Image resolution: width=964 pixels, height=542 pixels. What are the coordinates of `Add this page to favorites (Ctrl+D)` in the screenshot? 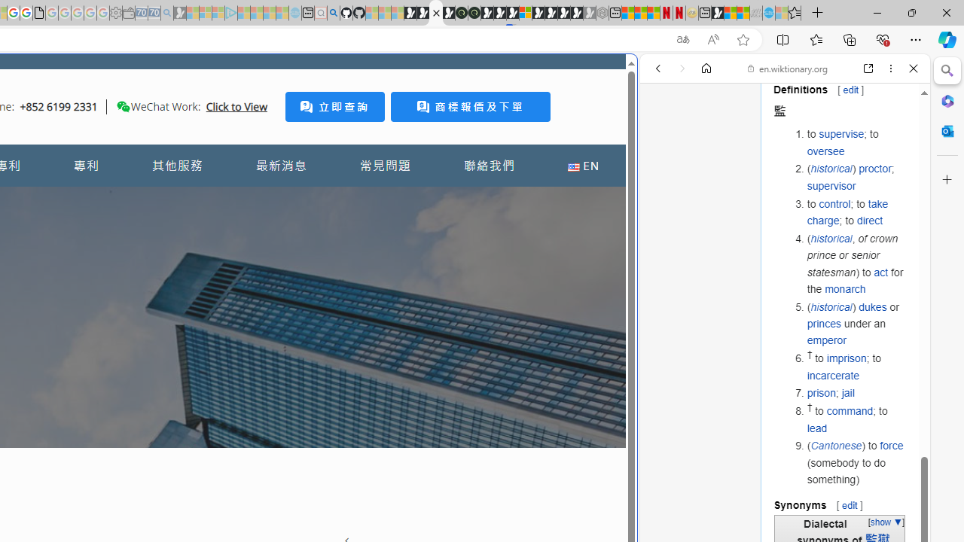 It's located at (743, 40).